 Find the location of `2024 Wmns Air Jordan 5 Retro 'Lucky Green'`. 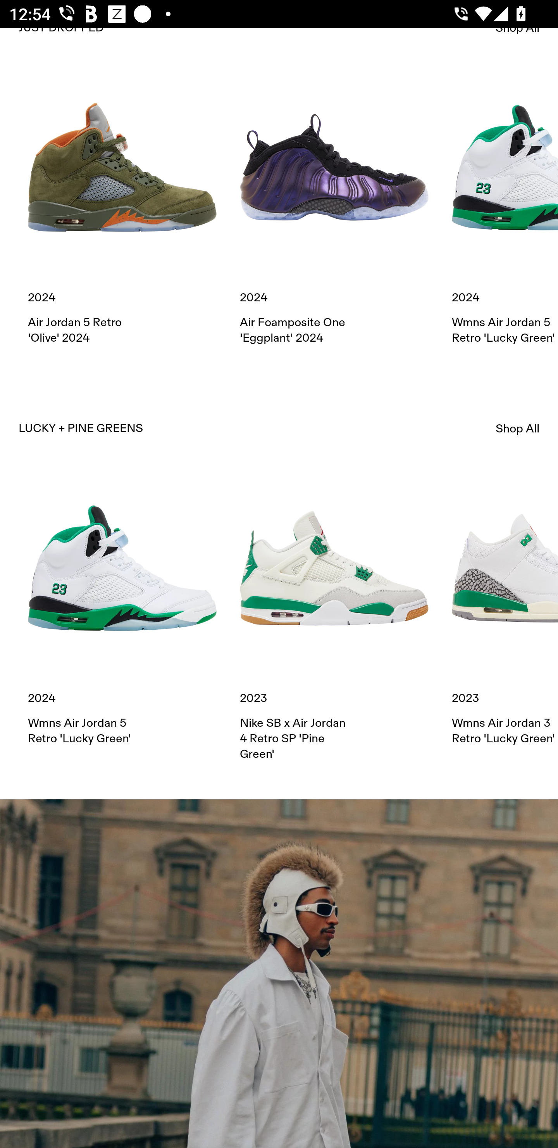

2024 Wmns Air Jordan 5 Retro 'Lucky Green' is located at coordinates (122, 610).